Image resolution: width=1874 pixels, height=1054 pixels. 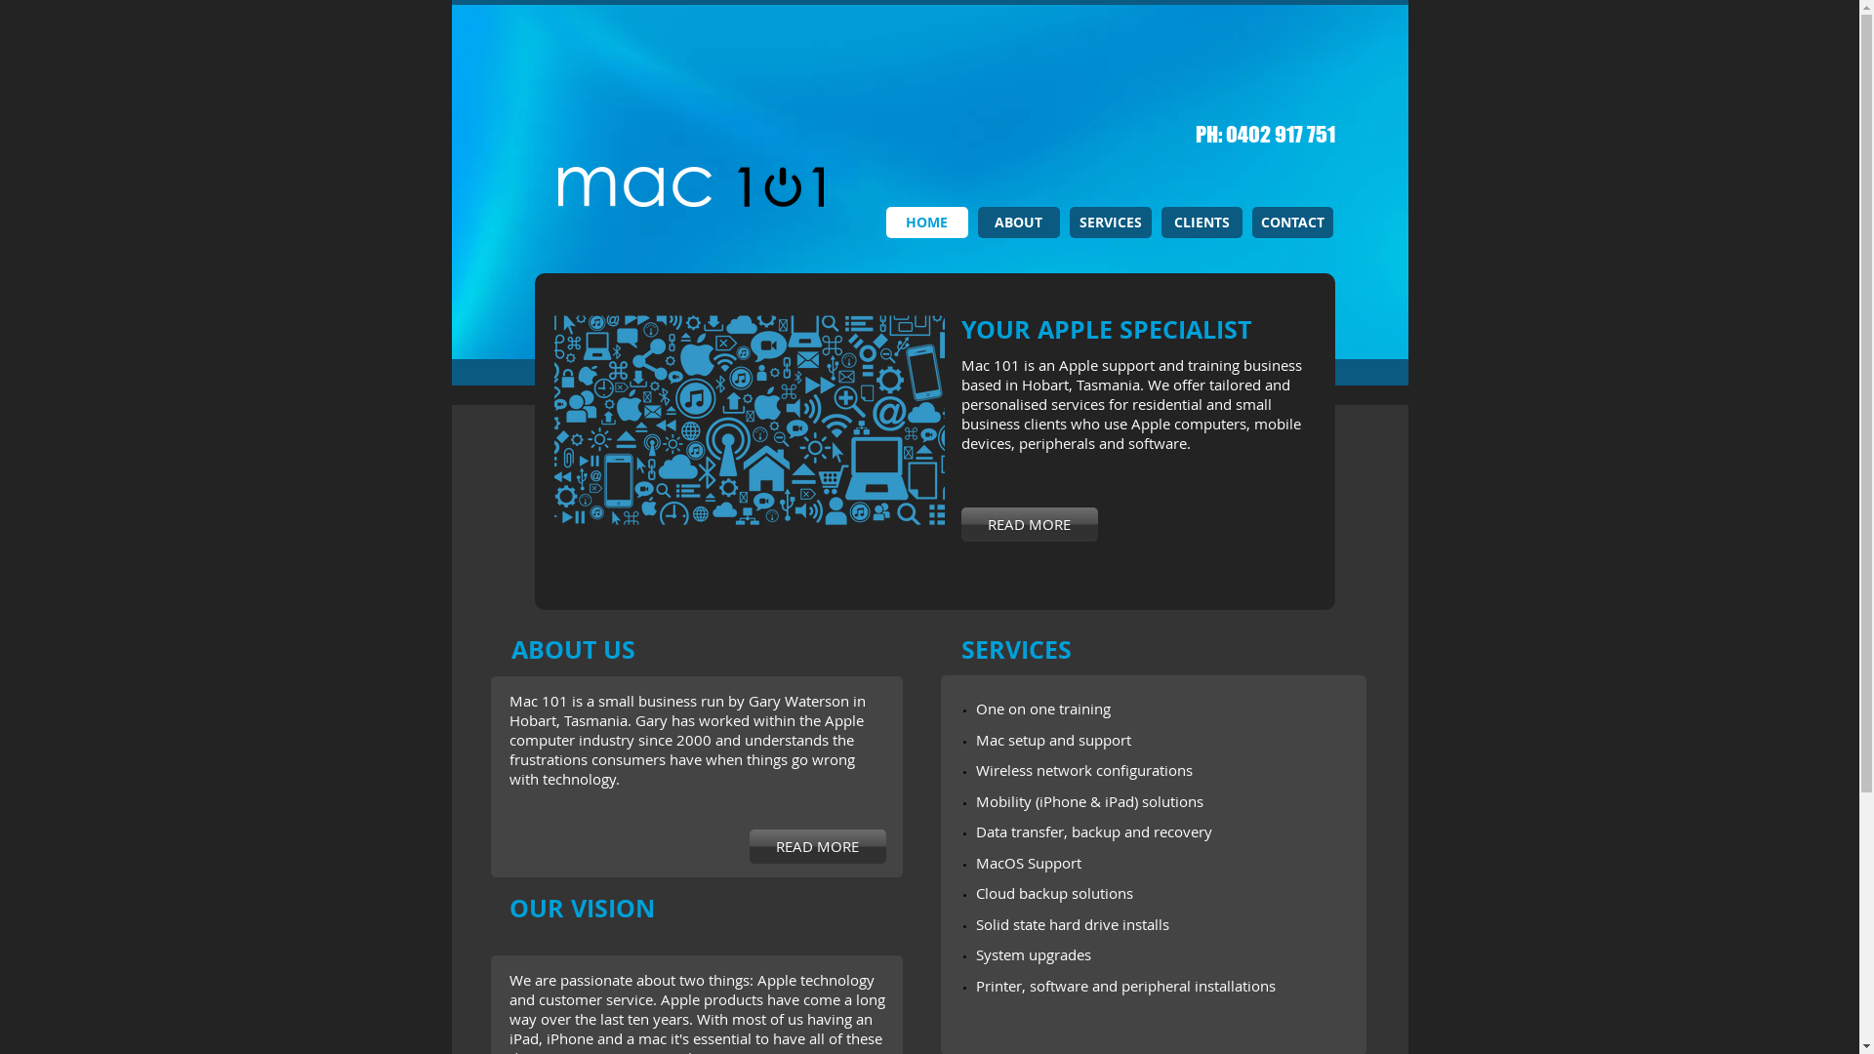 I want to click on CLIENTS, so click(x=1202, y=223).